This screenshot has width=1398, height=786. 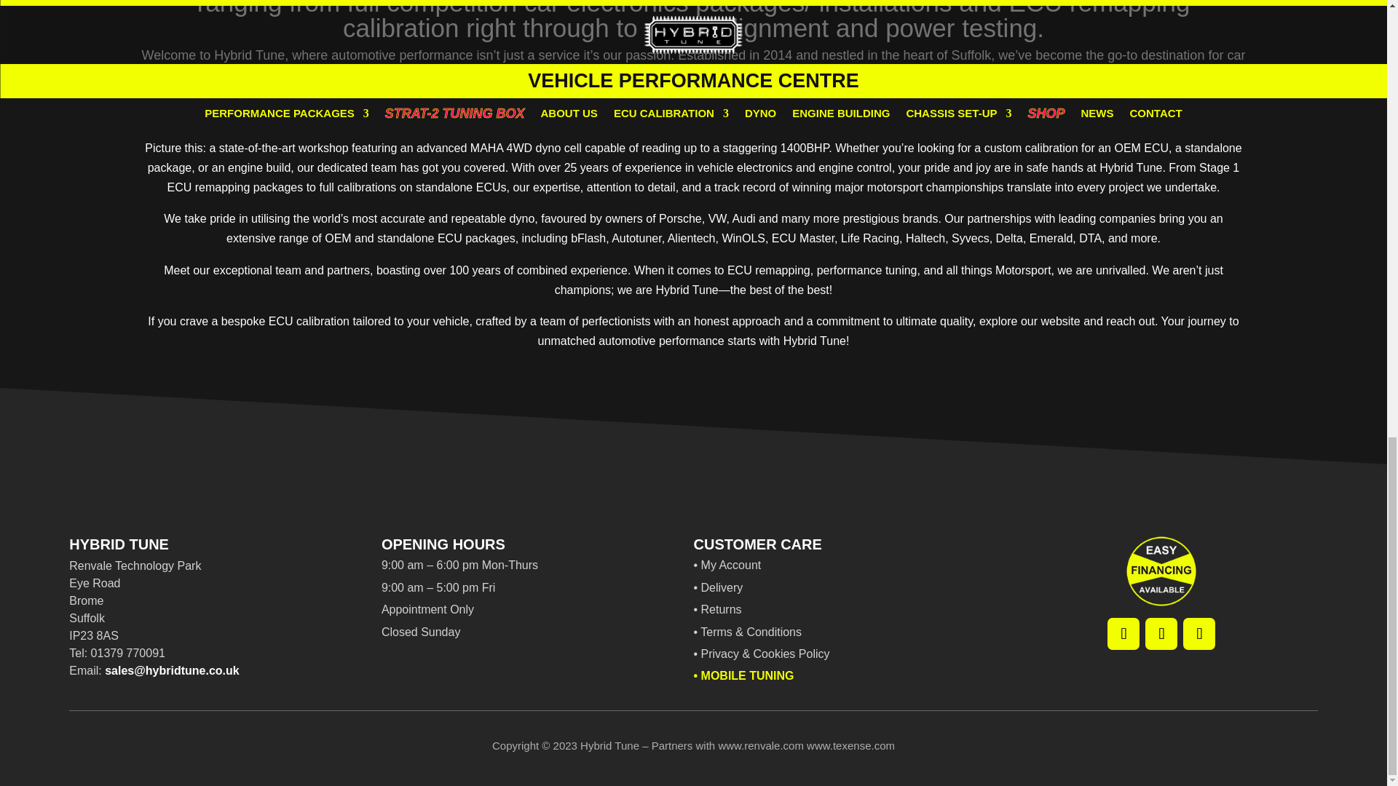 I want to click on Follow on Instagram, so click(x=1123, y=633).